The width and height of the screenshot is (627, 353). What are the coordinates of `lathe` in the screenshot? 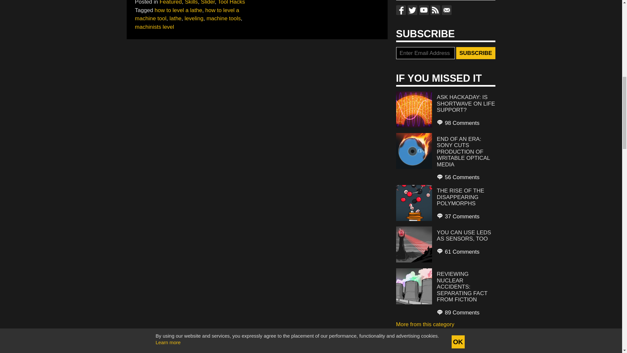 It's located at (175, 18).